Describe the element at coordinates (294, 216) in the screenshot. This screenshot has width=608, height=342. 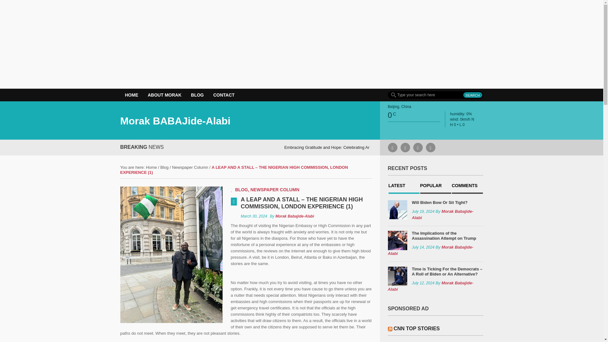
I see `Posts by Morak Babajide-Alabi` at that location.